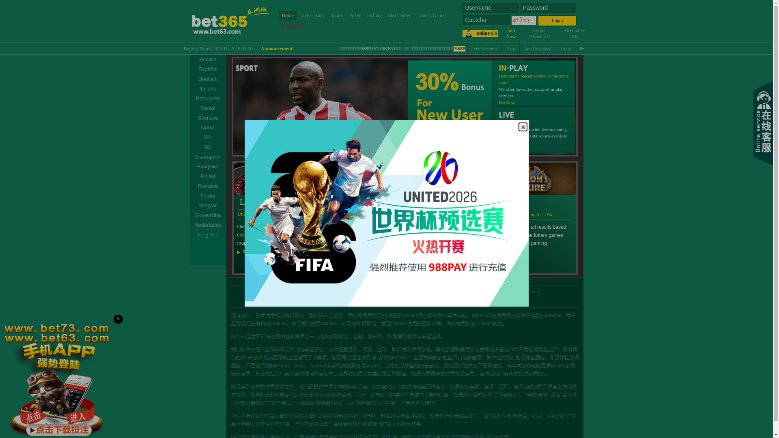 The image size is (779, 438). I want to click on Cookies Policy, so click(525, 292).